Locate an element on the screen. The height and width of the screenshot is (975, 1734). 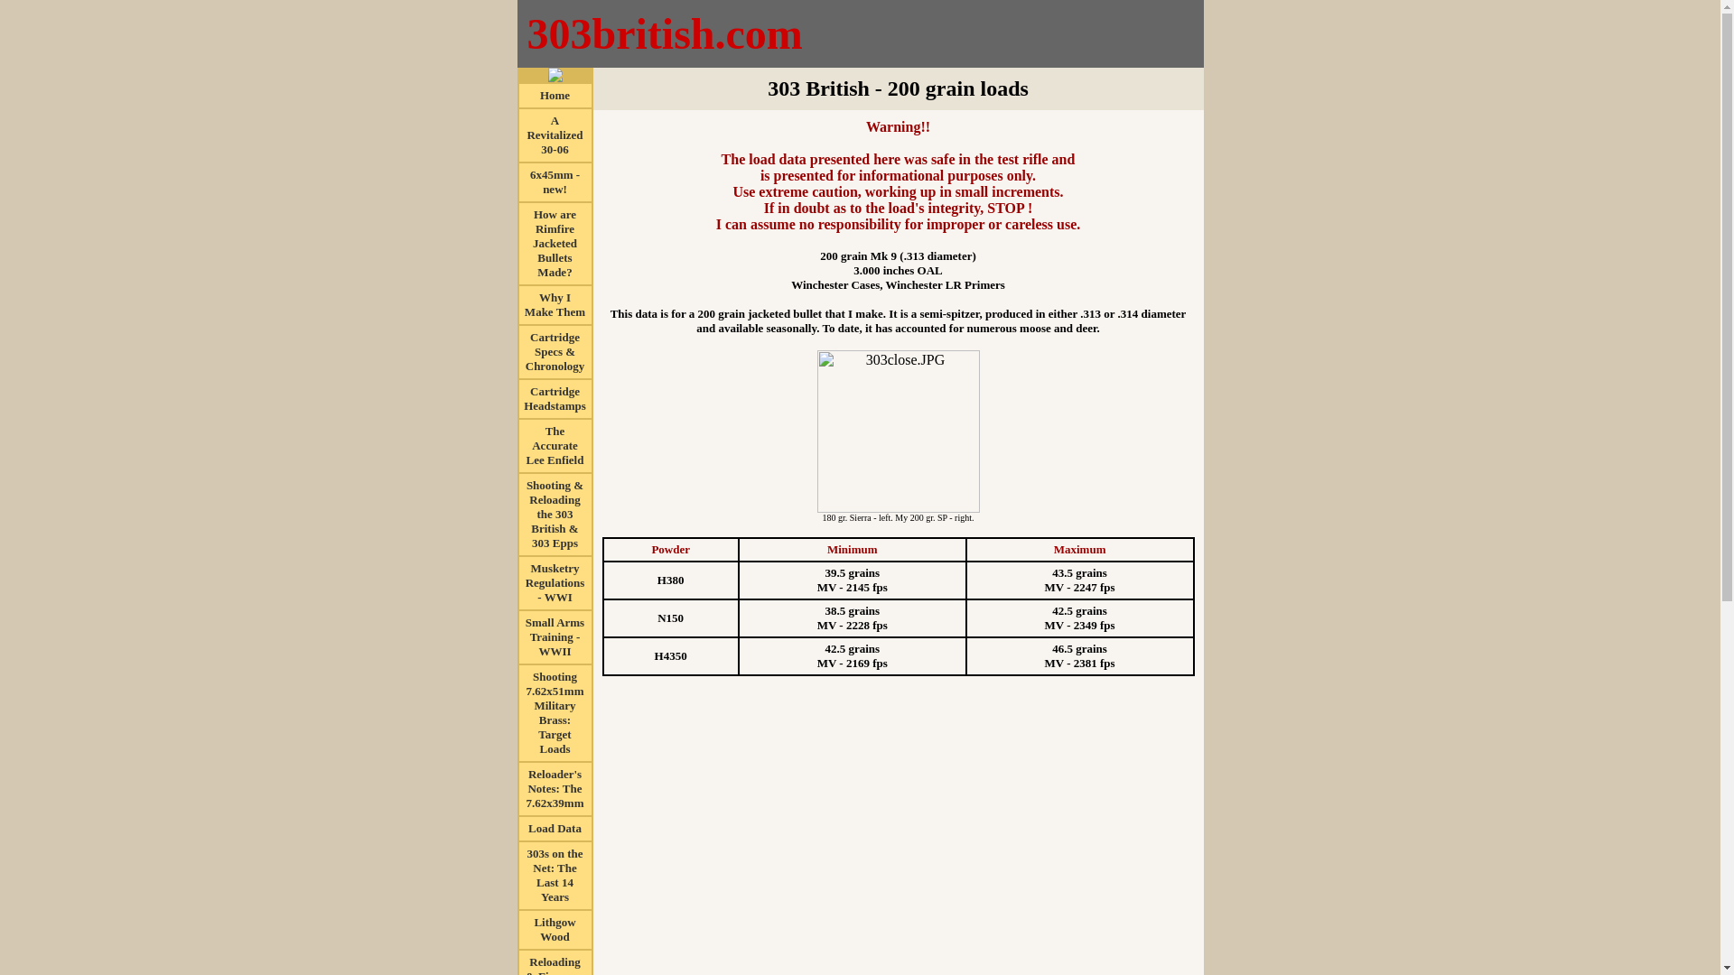
The Accurate Lee Enfield is located at coordinates (555, 444).